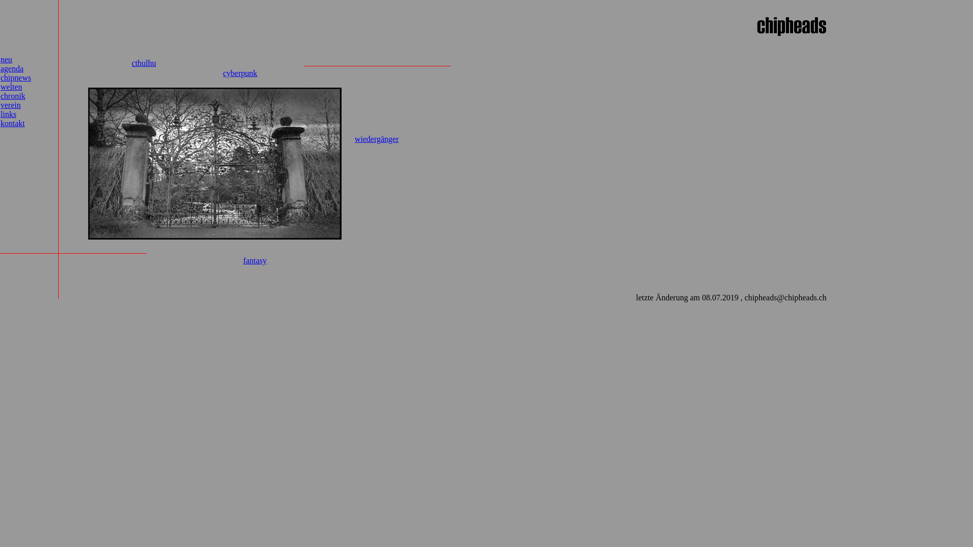 The image size is (973, 547). What do you see at coordinates (11, 87) in the screenshot?
I see `welten` at bounding box center [11, 87].